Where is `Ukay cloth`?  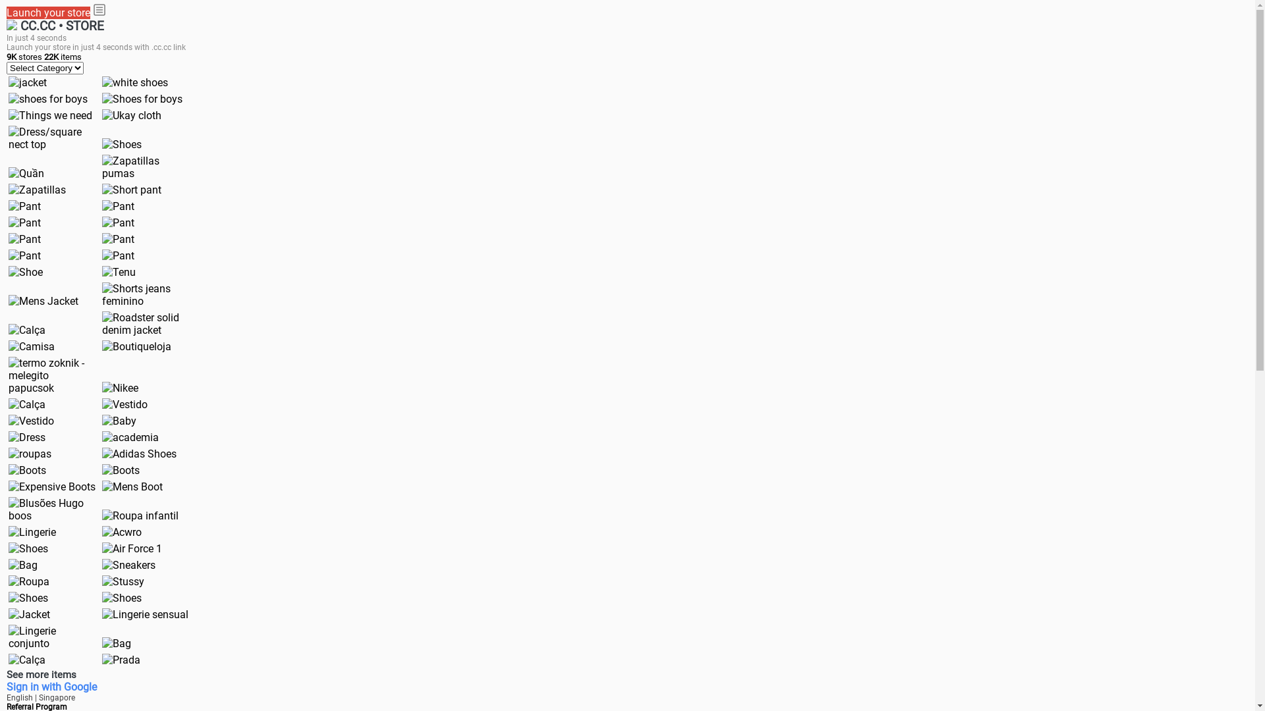
Ukay cloth is located at coordinates (132, 116).